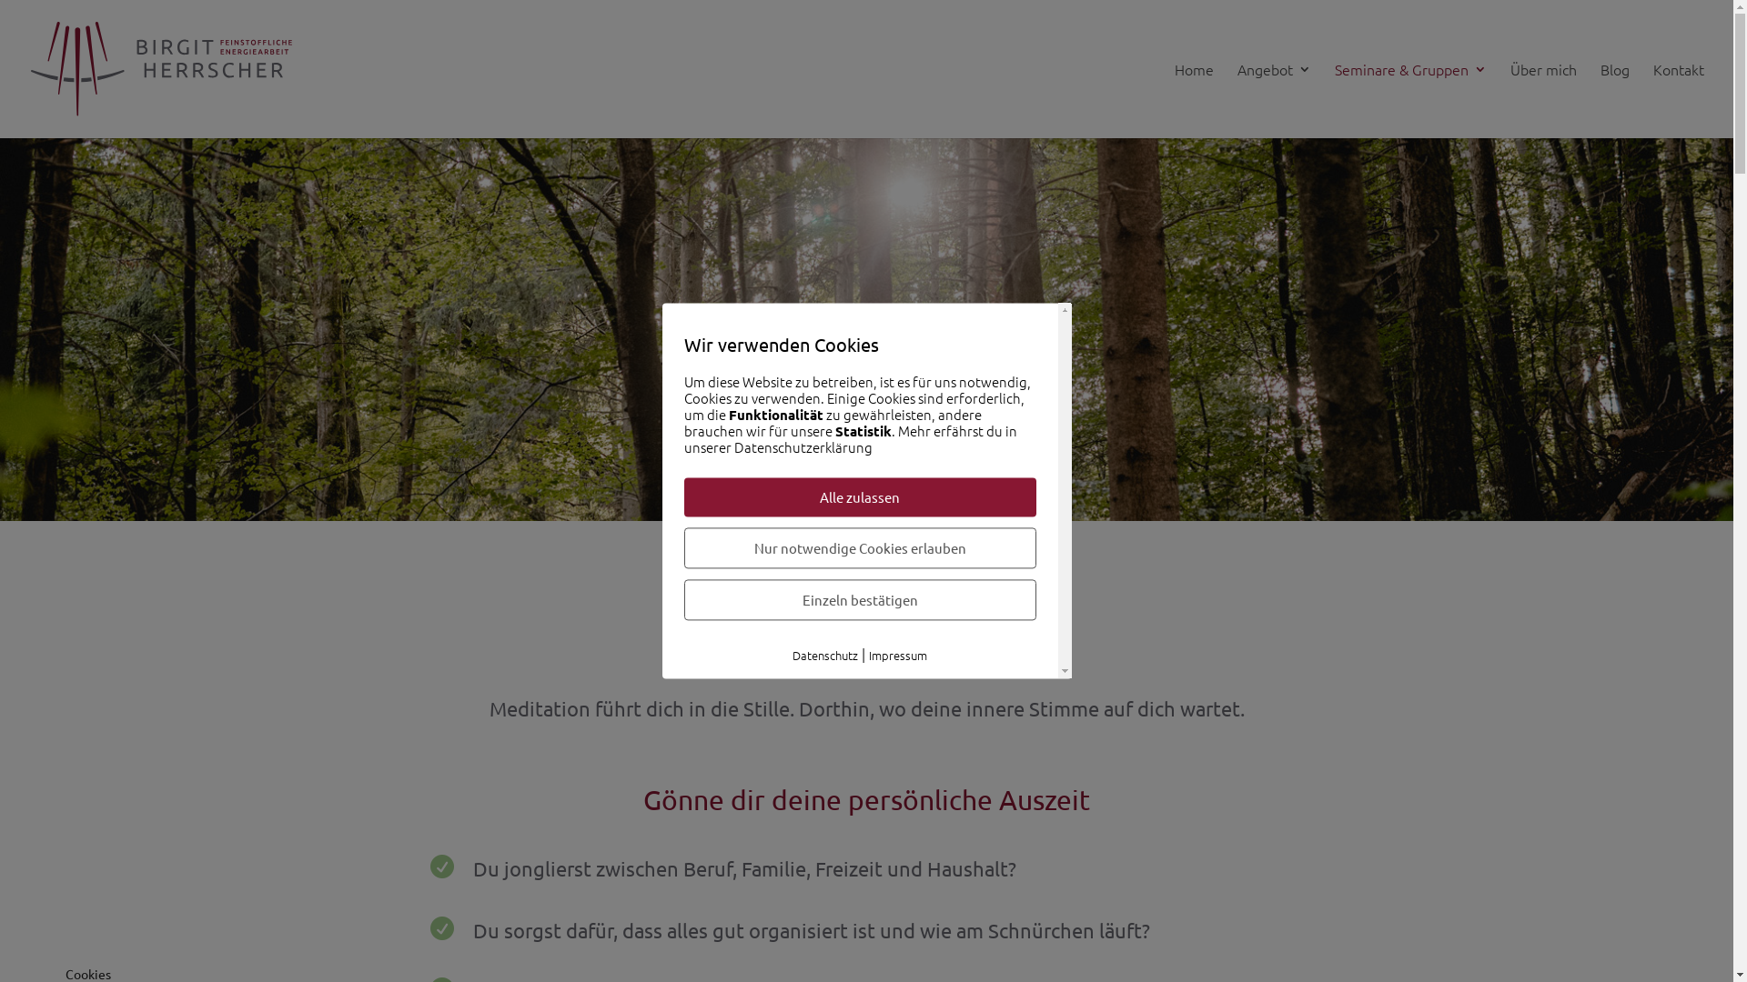 The width and height of the screenshot is (1747, 982). Describe the element at coordinates (861, 547) in the screenshot. I see `Nur notwendige Cookies erlauben` at that location.